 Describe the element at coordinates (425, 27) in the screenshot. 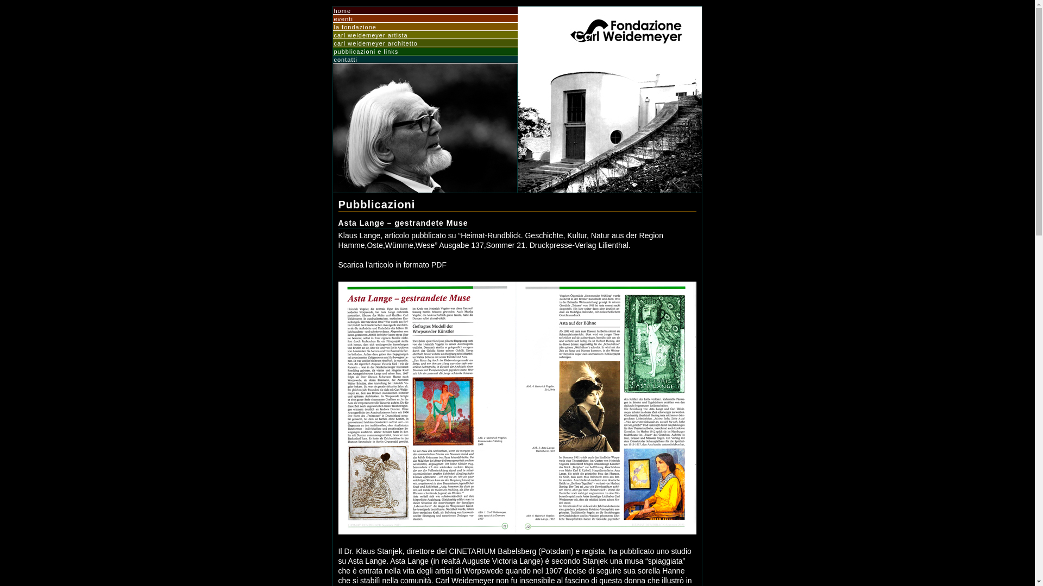

I see `la fondazione` at that location.